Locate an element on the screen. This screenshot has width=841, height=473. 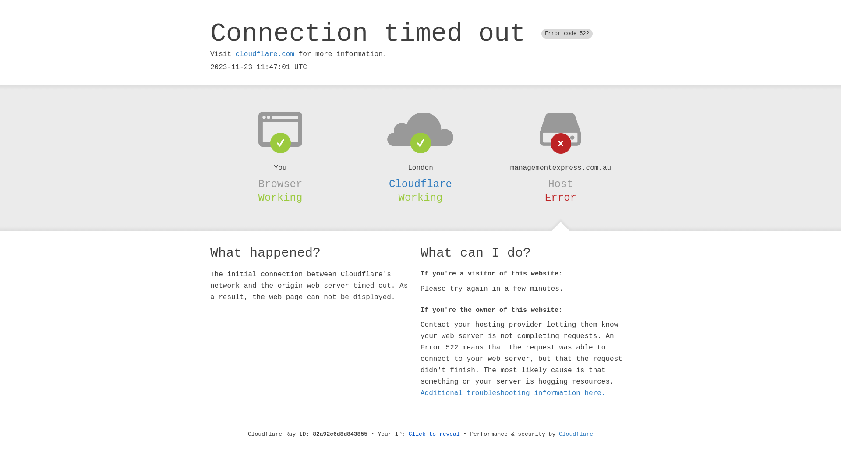
Cloudflare is located at coordinates (576, 434).